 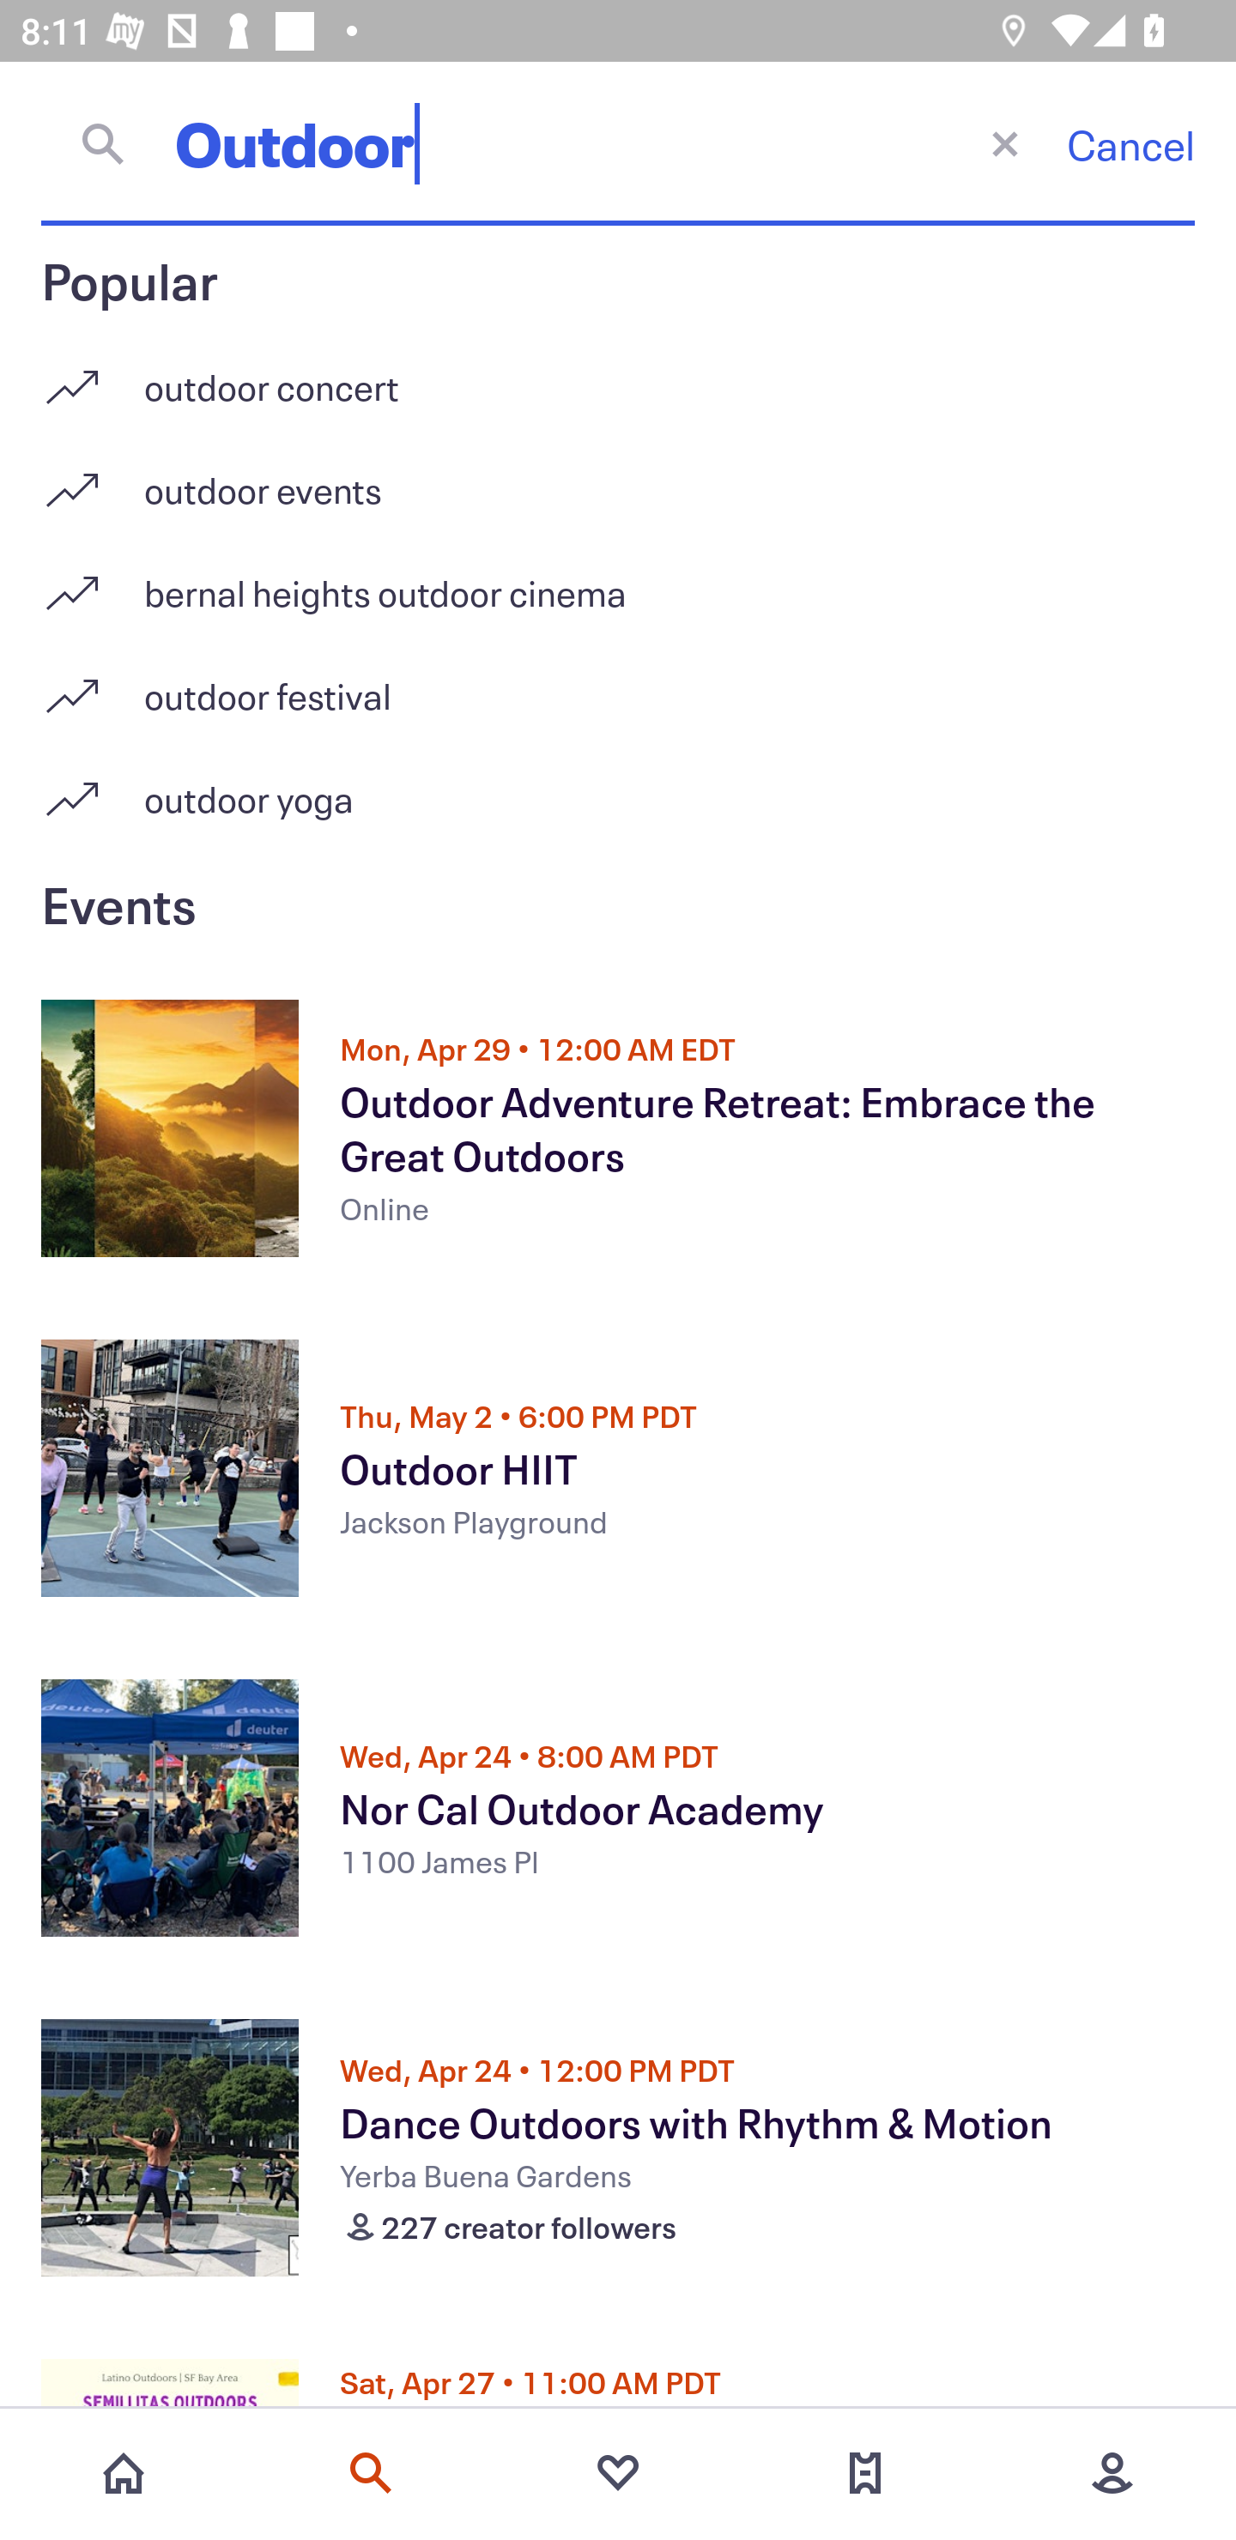 What do you see at coordinates (618, 479) in the screenshot?
I see `outdoor events` at bounding box center [618, 479].